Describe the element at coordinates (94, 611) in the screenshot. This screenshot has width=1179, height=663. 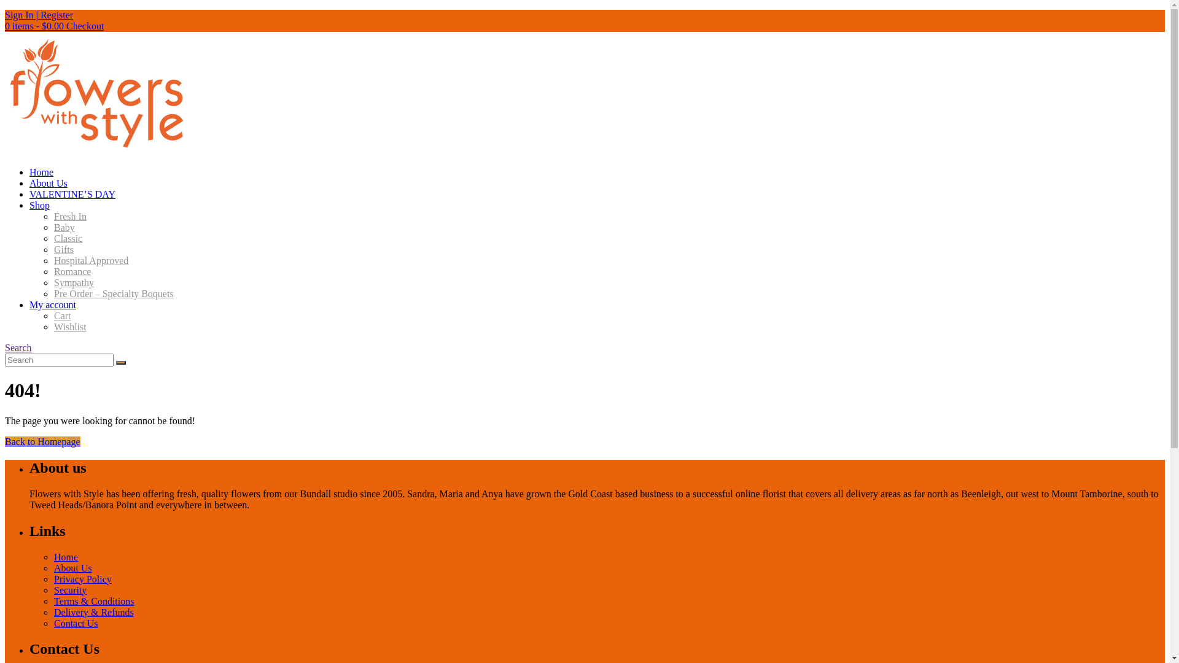
I see `Delivery & Refunds` at that location.